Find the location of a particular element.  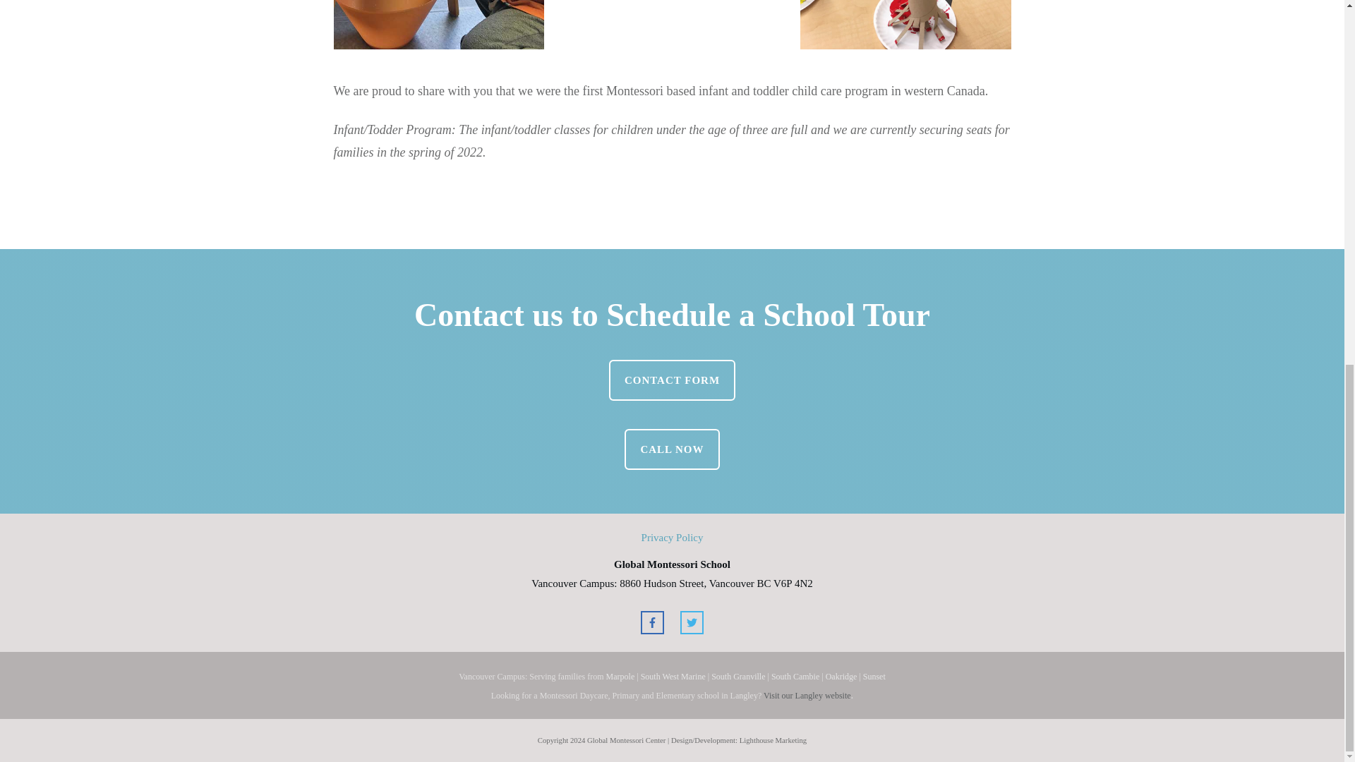

South Cambie is located at coordinates (795, 676).